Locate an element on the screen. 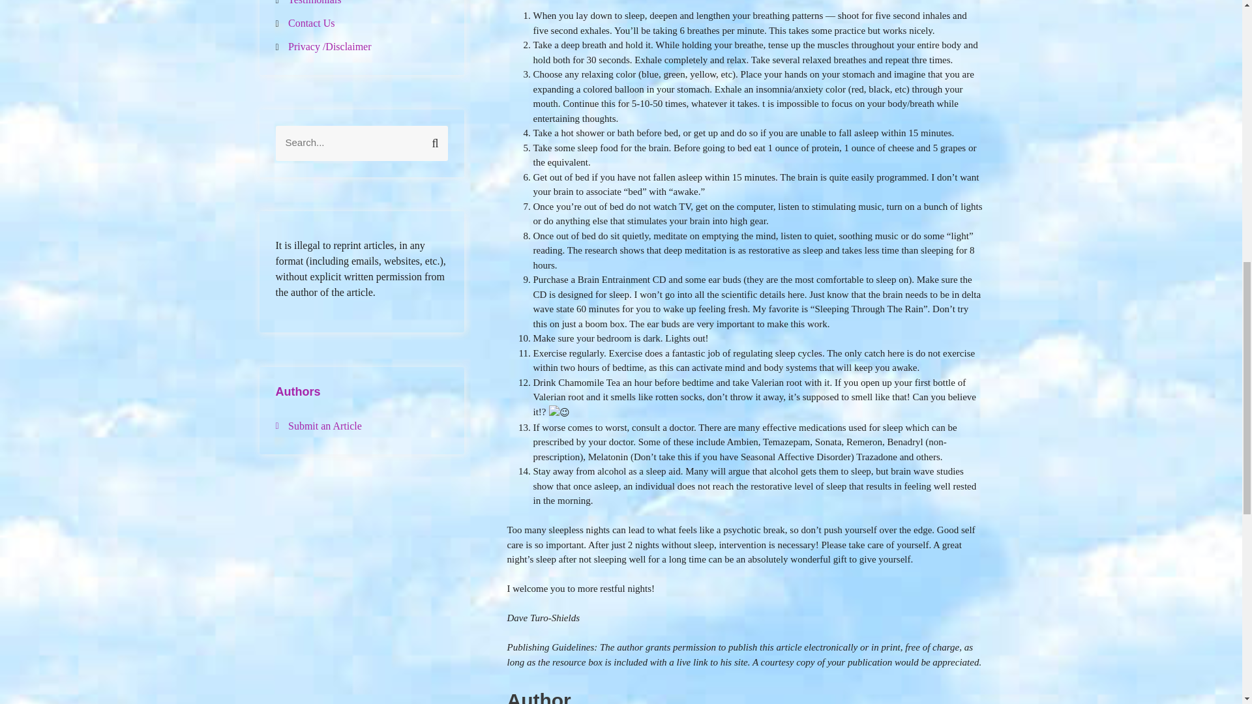  Submit an Article is located at coordinates (325, 425).